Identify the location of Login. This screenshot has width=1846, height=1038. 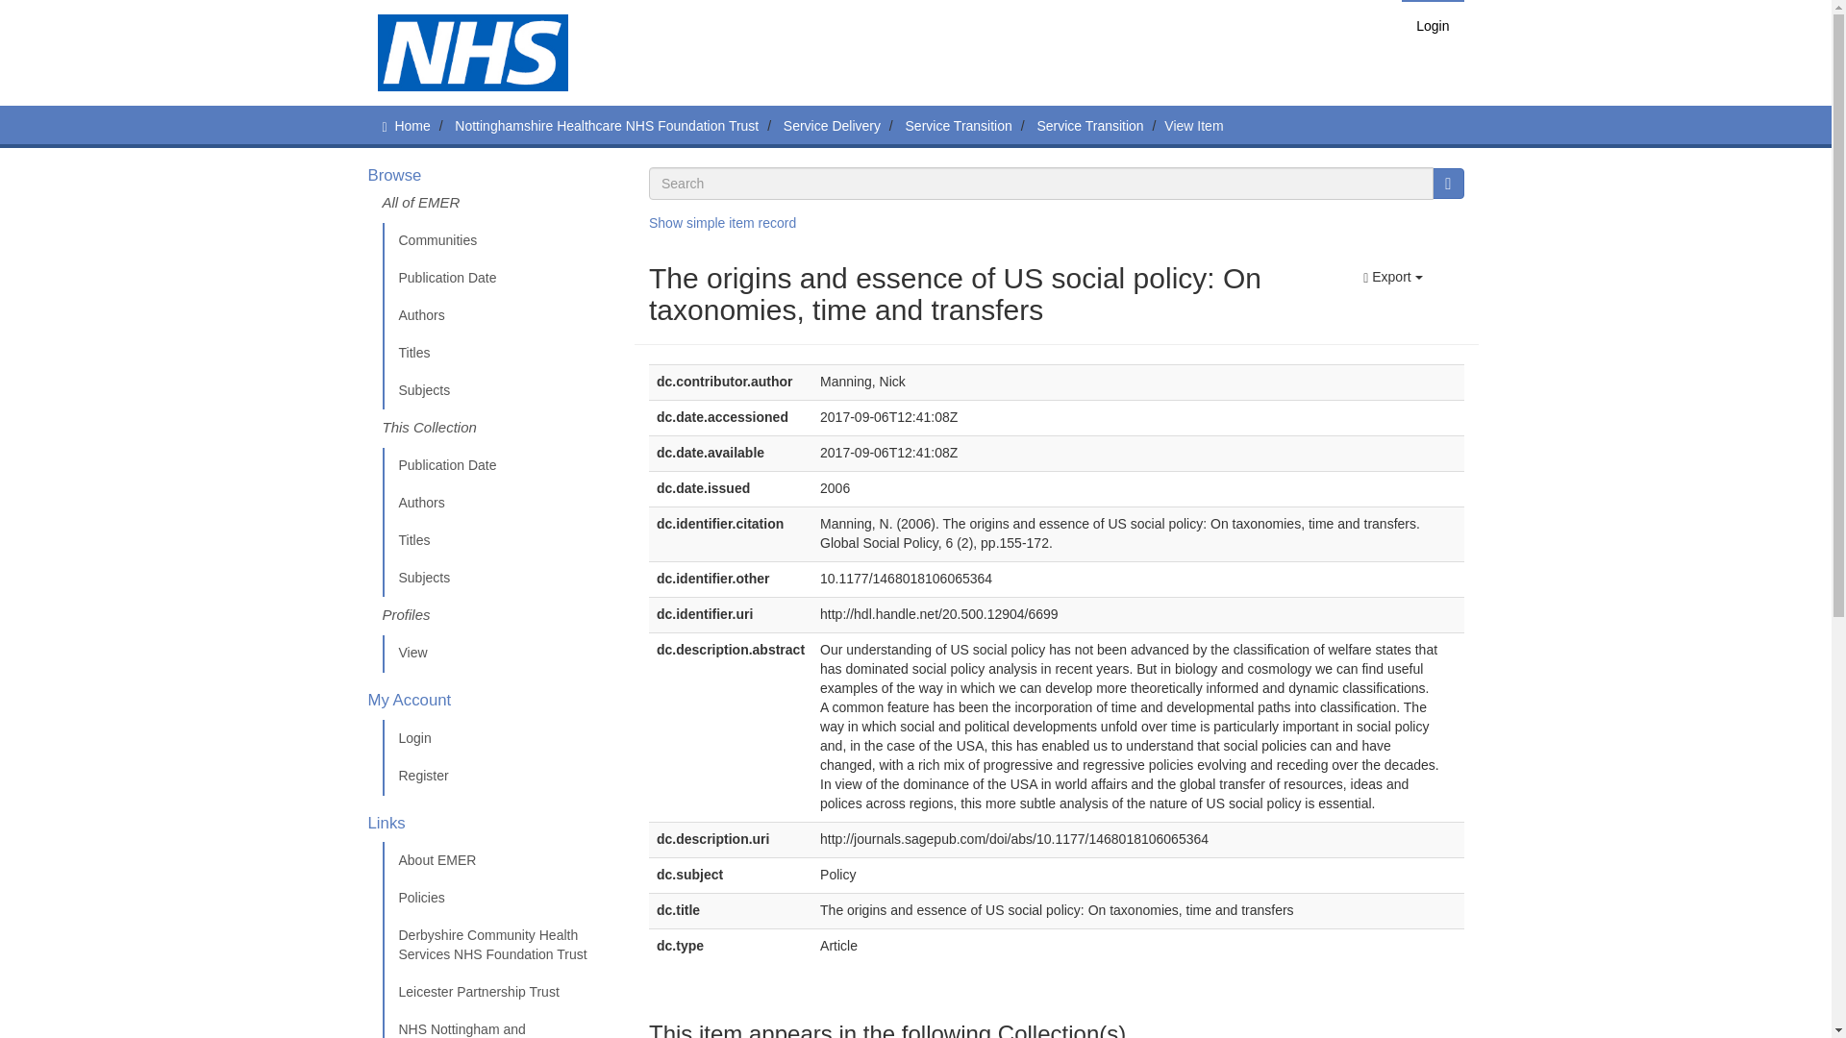
(1433, 25).